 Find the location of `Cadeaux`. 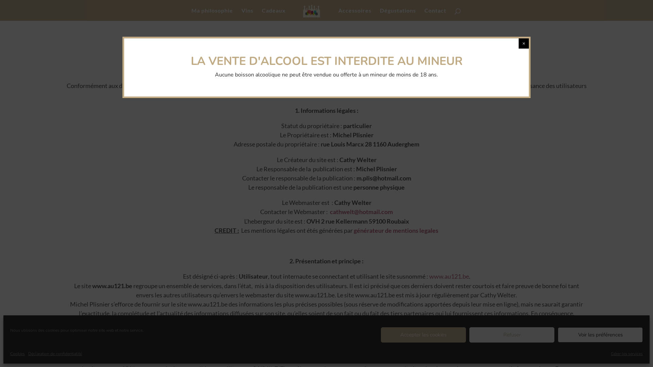

Cadeaux is located at coordinates (274, 14).